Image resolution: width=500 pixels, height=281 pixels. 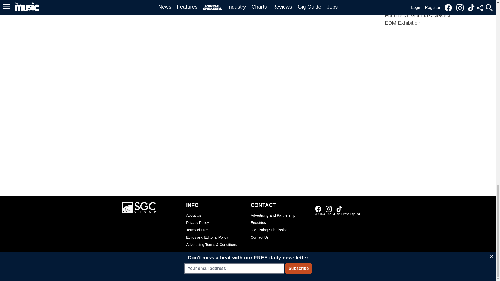 What do you see at coordinates (280, 219) in the screenshot?
I see `Advertising and Partnership Enquiries` at bounding box center [280, 219].